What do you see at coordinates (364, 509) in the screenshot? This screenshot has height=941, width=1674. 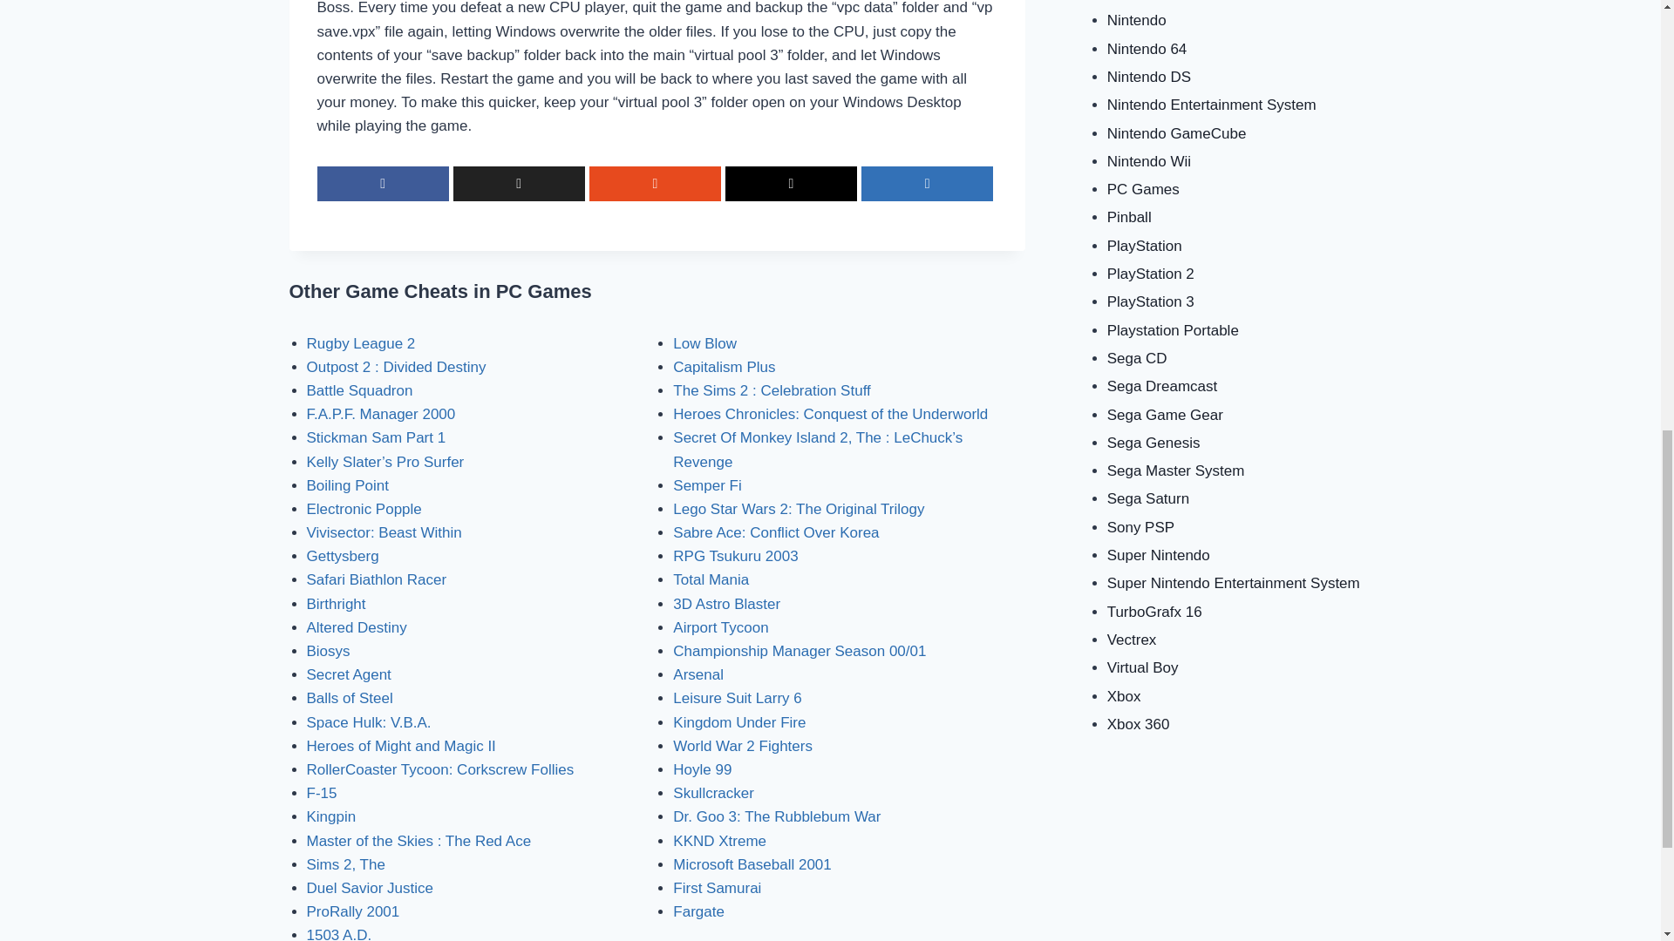 I see `Electronic Popple` at bounding box center [364, 509].